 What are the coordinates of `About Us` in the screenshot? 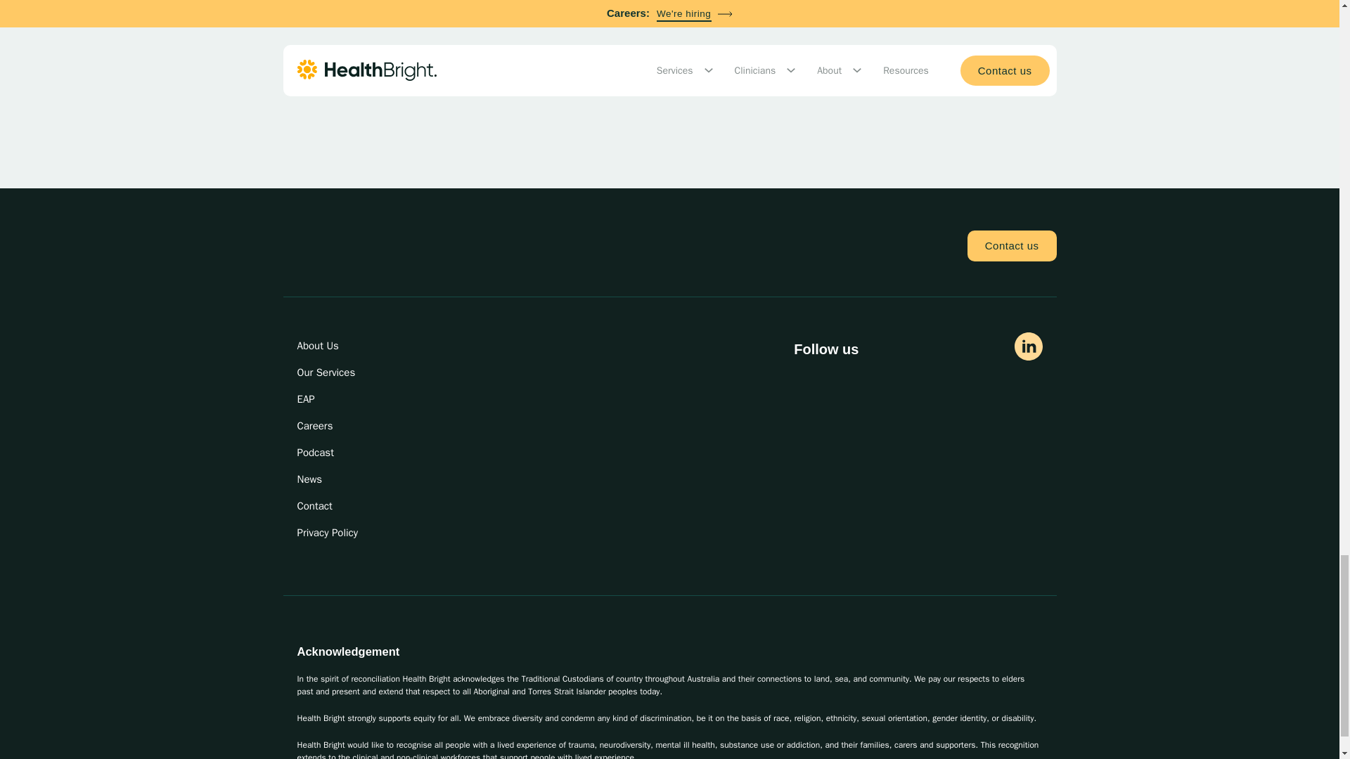 It's located at (337, 346).